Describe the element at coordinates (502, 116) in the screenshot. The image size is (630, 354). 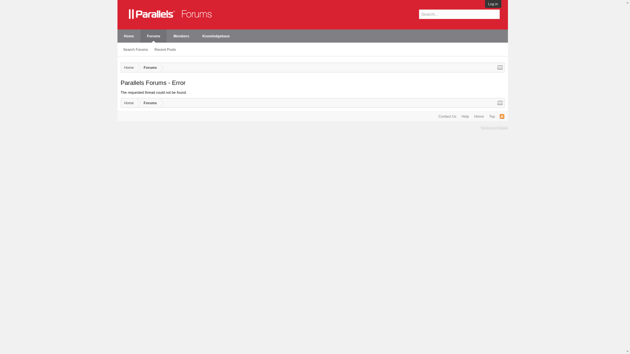
I see `RSS` at that location.